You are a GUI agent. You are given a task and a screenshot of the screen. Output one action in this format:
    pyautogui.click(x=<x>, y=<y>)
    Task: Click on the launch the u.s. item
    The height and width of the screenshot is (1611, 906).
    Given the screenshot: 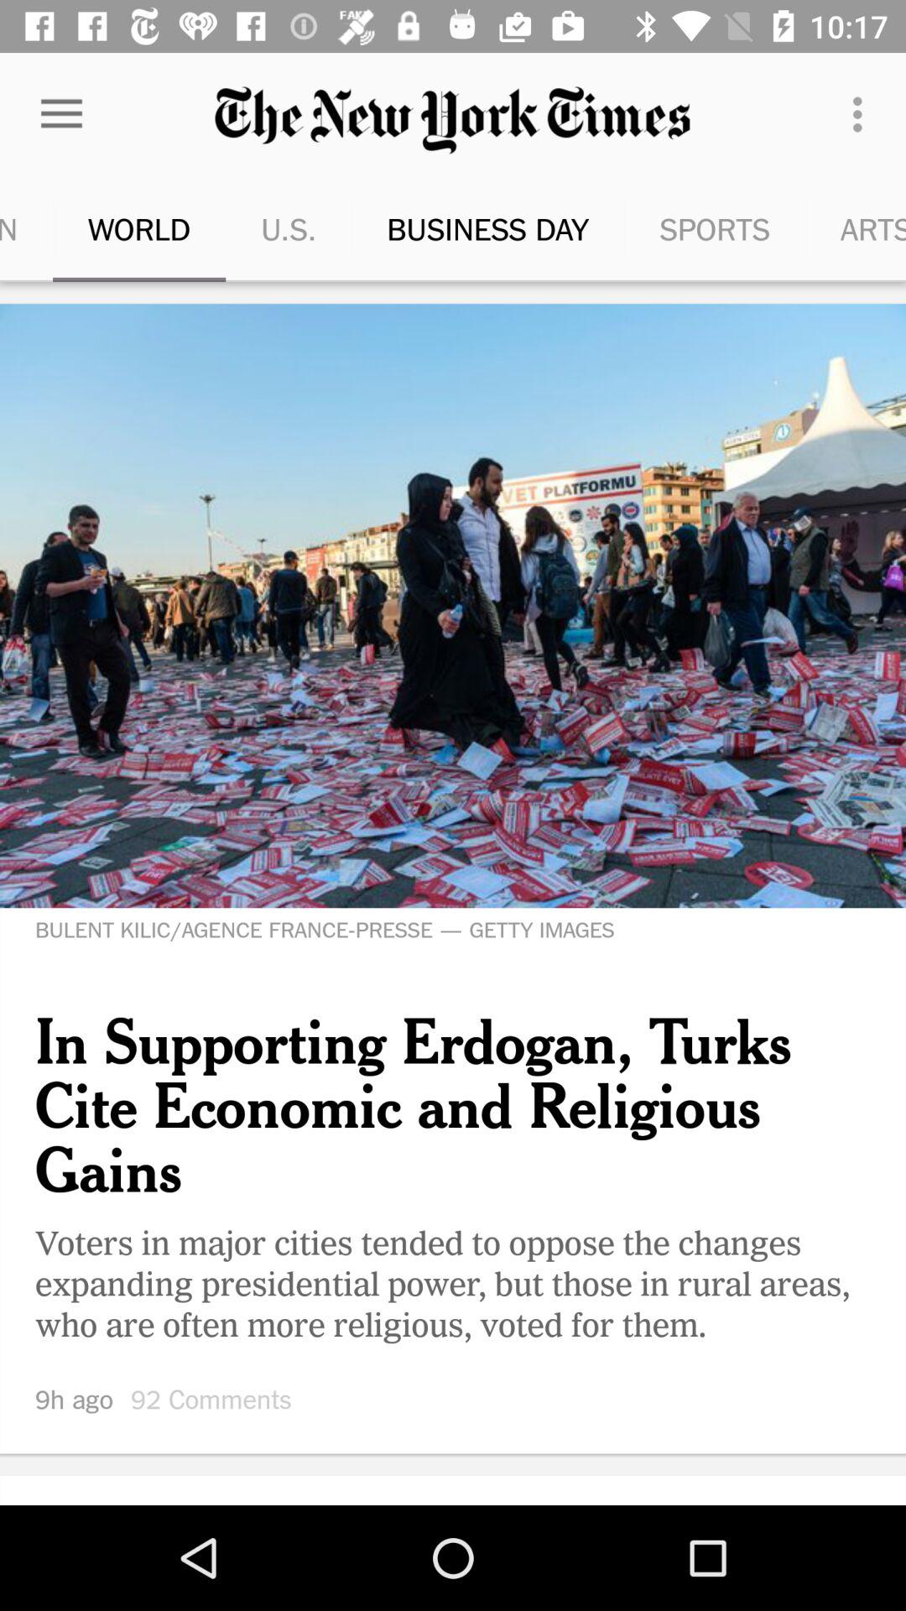 What is the action you would take?
    pyautogui.click(x=246, y=228)
    